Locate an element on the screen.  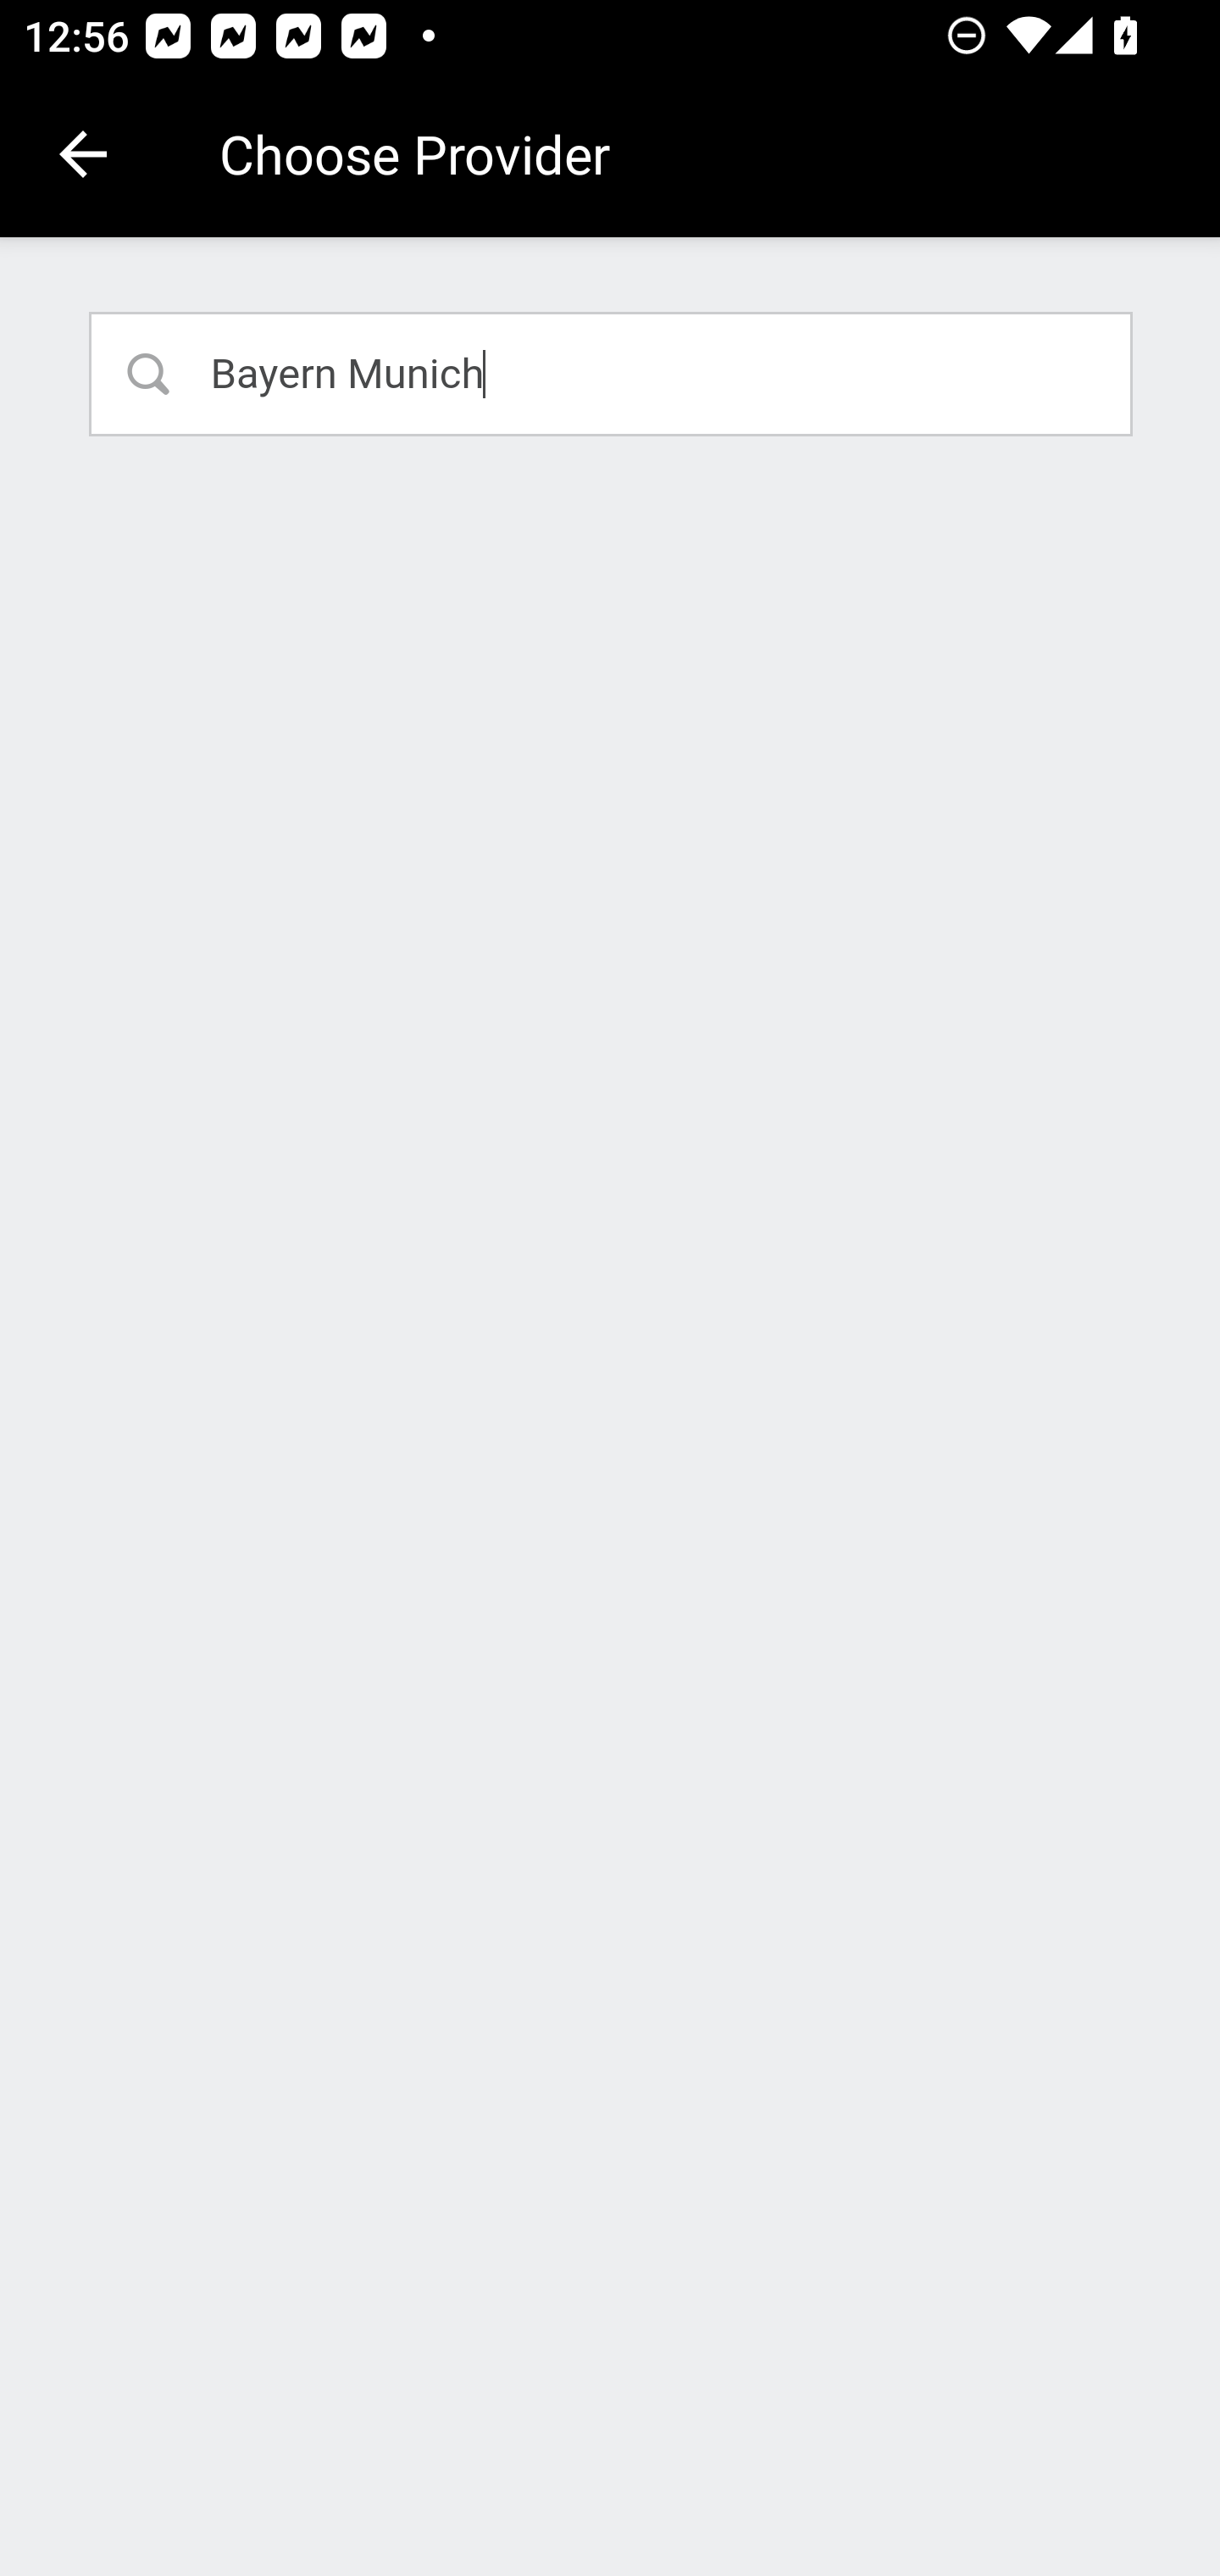
Bayern Munich is located at coordinates (612, 373).